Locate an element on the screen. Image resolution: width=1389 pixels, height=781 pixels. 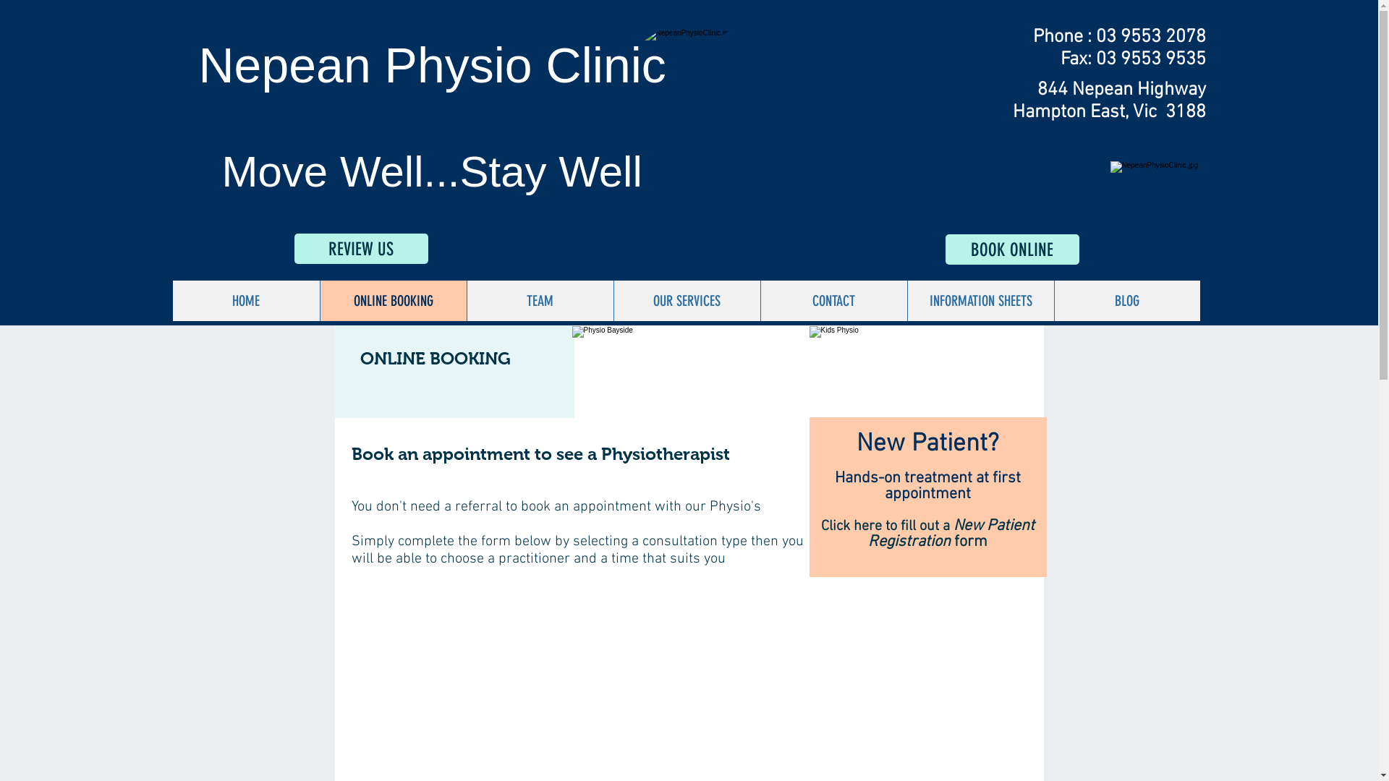
CONTACT is located at coordinates (833, 301).